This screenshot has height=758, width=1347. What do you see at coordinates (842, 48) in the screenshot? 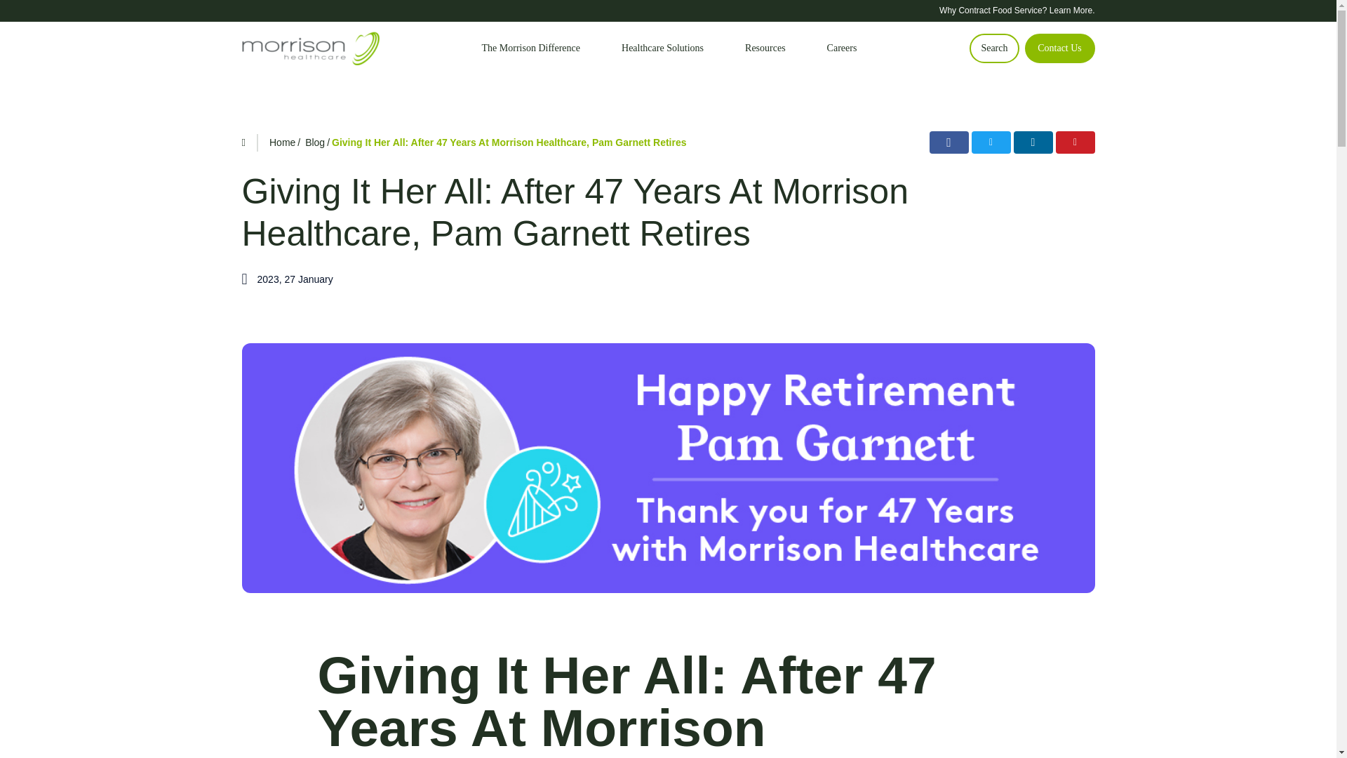
I see `Careers` at bounding box center [842, 48].